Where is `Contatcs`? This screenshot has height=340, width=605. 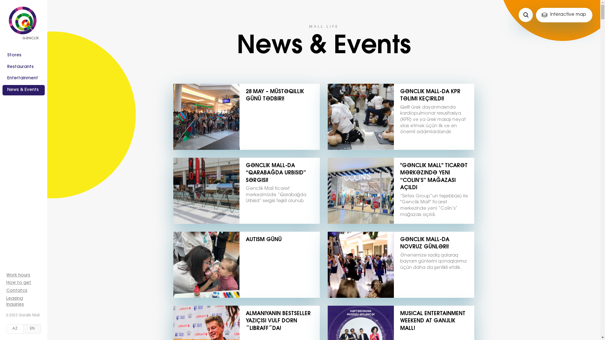 Contatcs is located at coordinates (17, 291).